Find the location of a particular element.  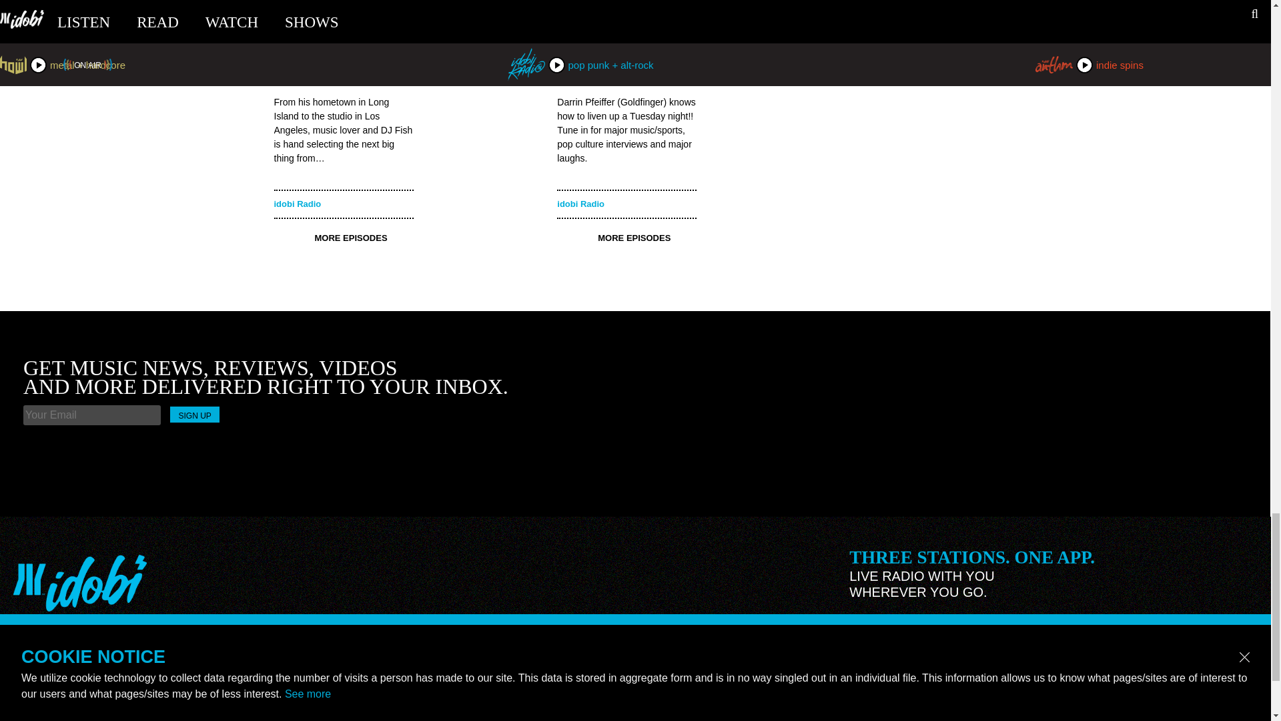

SIGN UP is located at coordinates (343, 43).